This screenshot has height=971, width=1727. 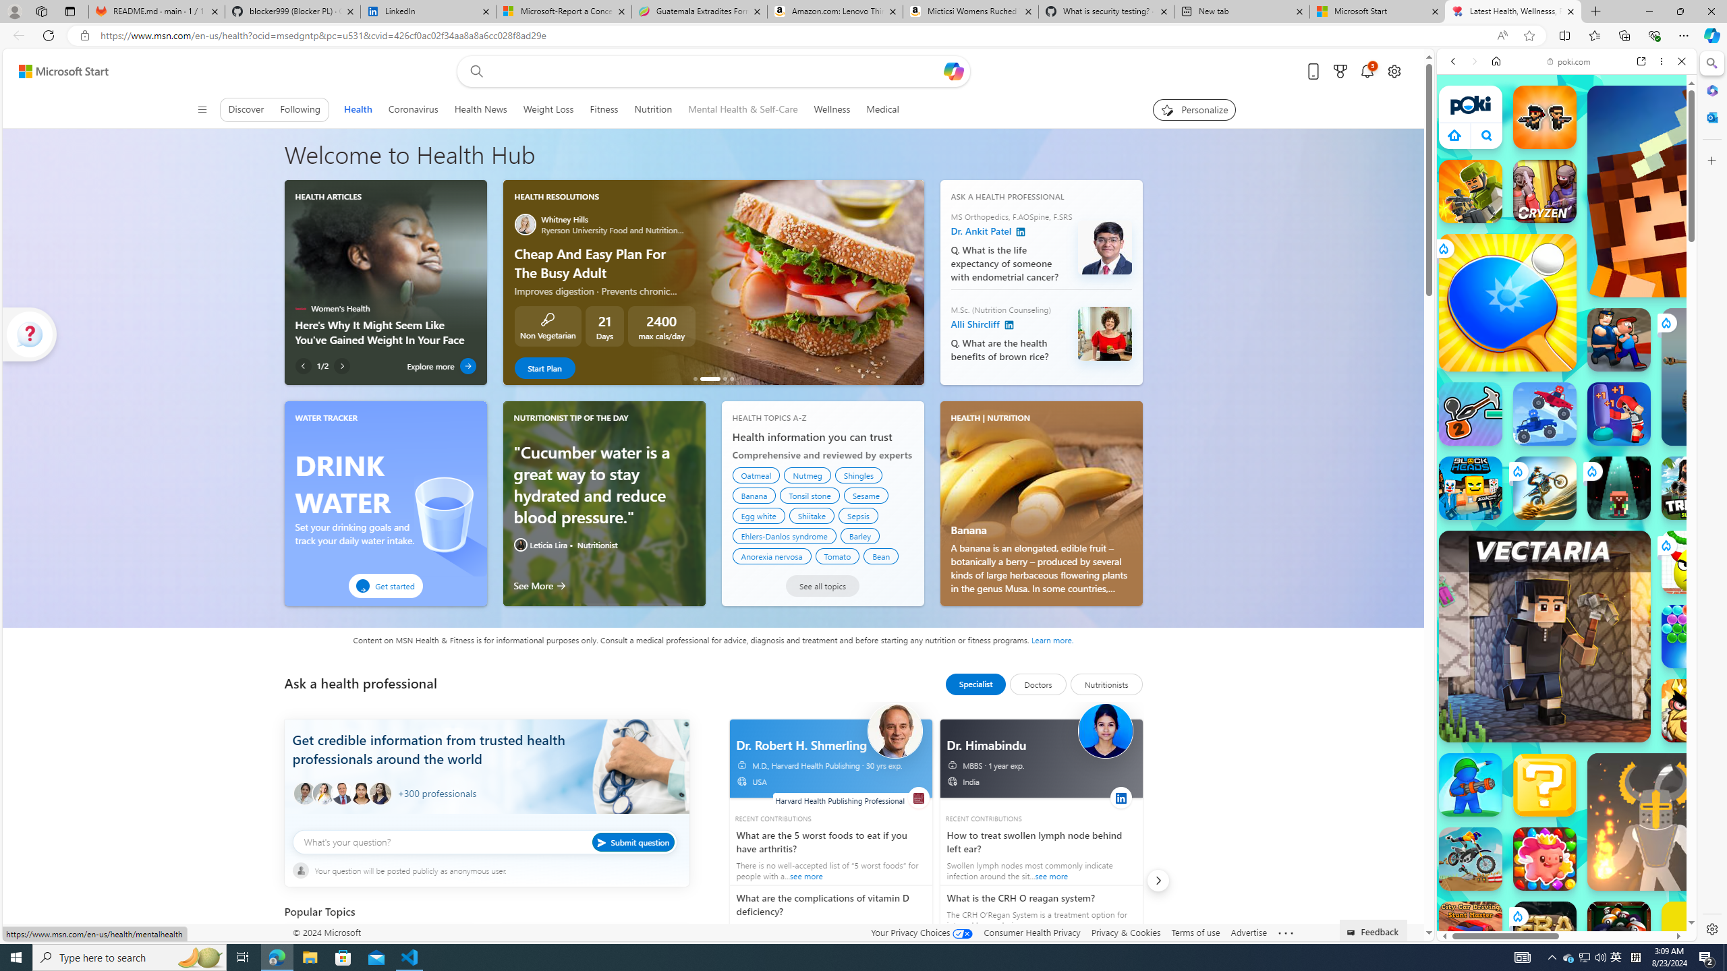 What do you see at coordinates (1471, 192) in the screenshot?
I see `Kour.io` at bounding box center [1471, 192].